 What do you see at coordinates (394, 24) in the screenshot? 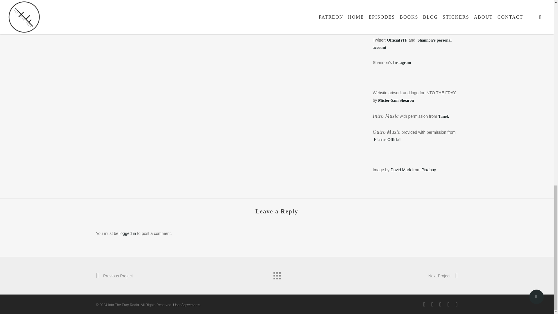
I see `official iTF page ` at bounding box center [394, 24].